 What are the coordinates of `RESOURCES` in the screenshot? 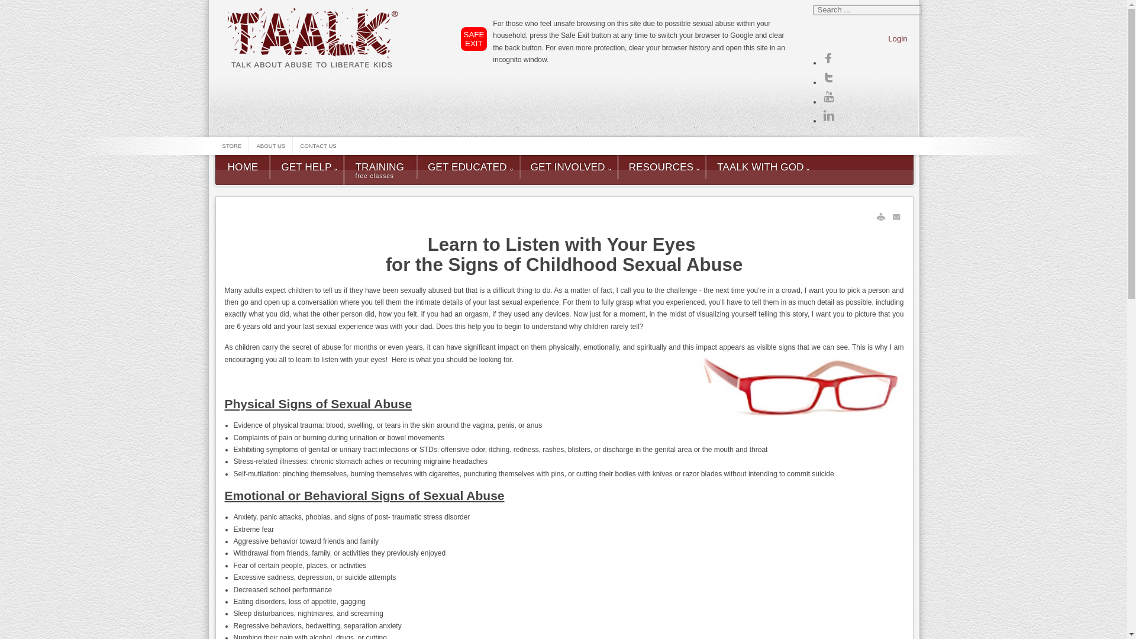 It's located at (243, 167).